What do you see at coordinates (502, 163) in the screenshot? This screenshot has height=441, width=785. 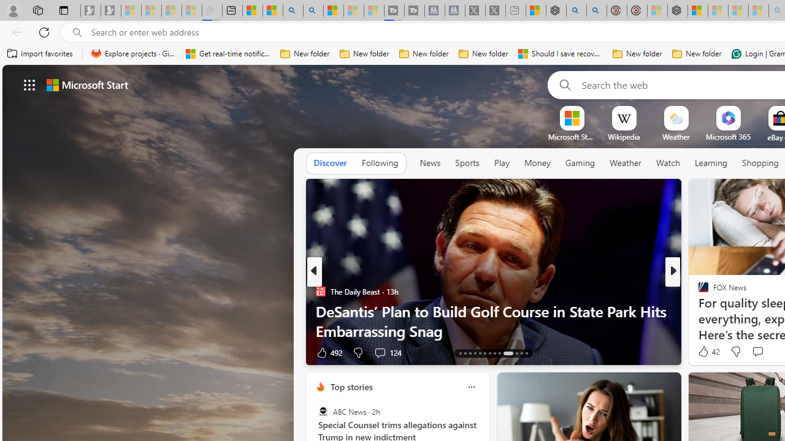 I see `Play` at bounding box center [502, 163].